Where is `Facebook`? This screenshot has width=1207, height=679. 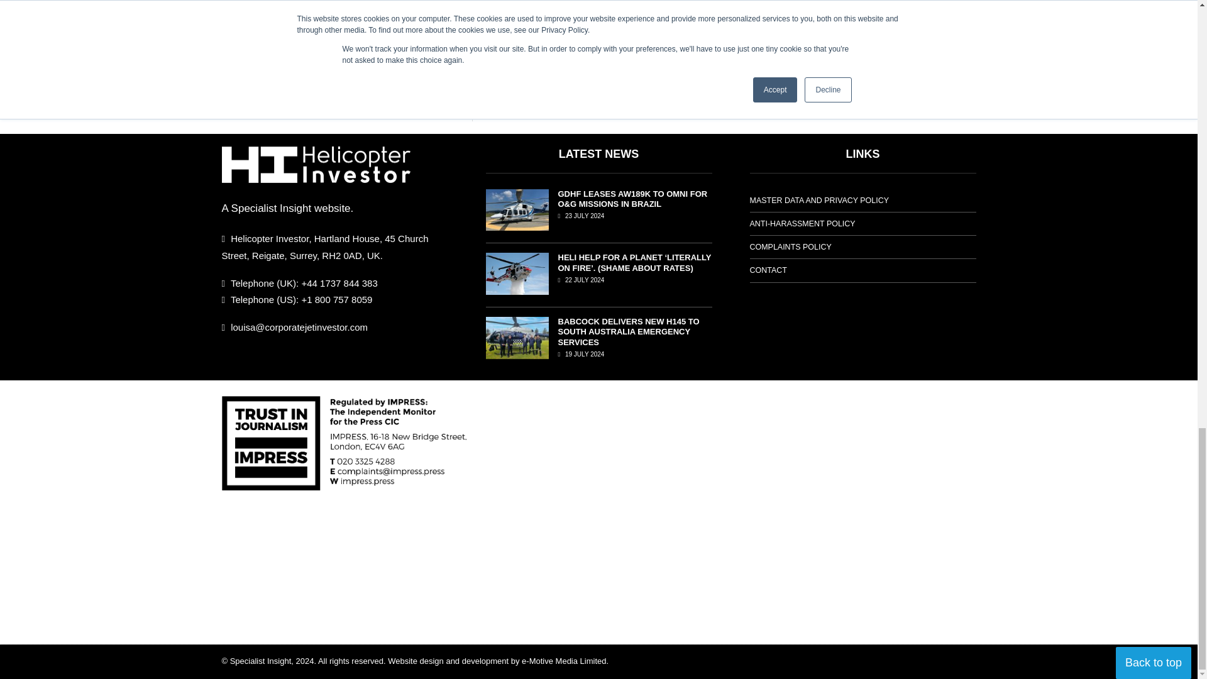 Facebook is located at coordinates (267, 1).